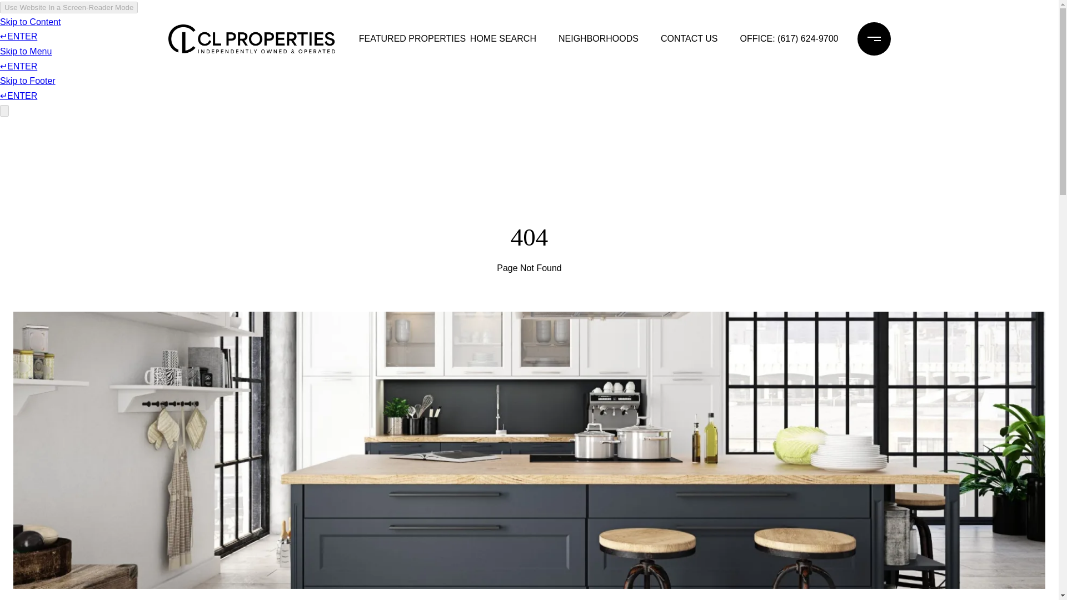  I want to click on CONTACT US, so click(689, 38).